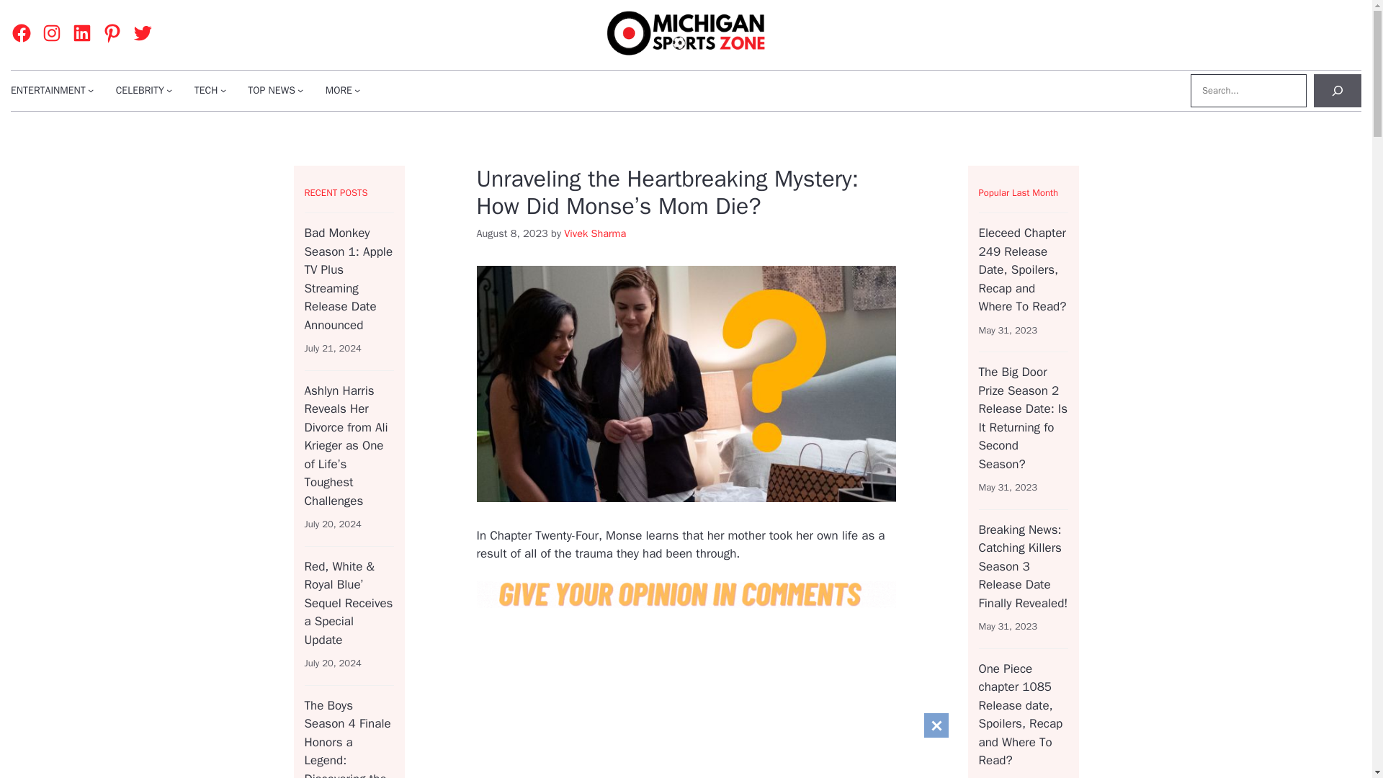  I want to click on TOP NEWS, so click(271, 90).